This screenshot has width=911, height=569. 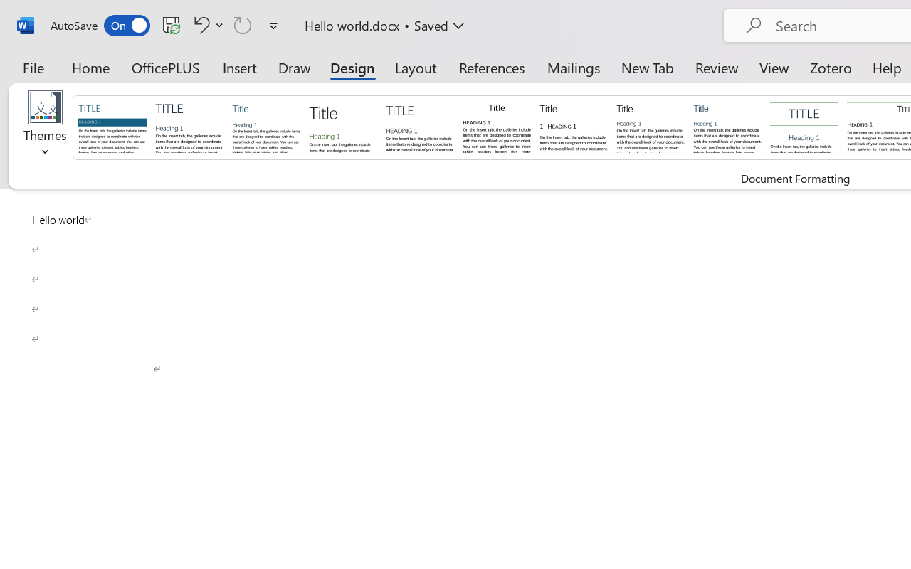 What do you see at coordinates (273, 26) in the screenshot?
I see `Customize Quick Access Toolbar` at bounding box center [273, 26].